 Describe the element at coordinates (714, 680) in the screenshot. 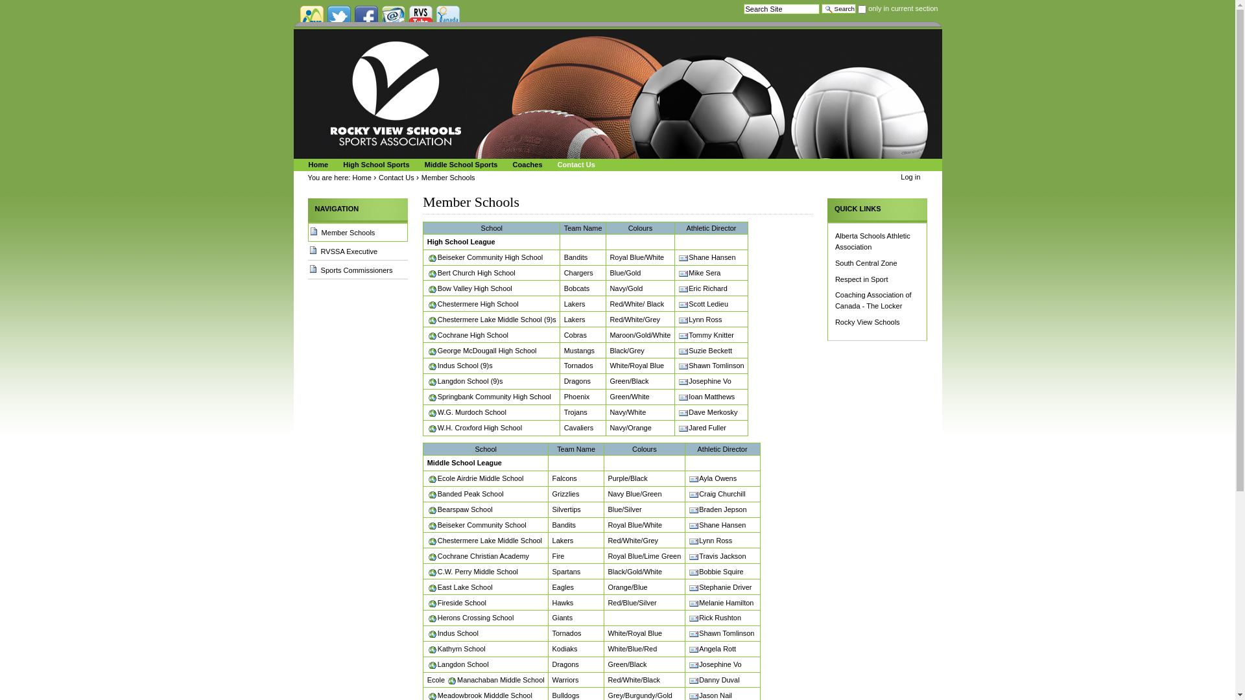

I see `Danny Duval` at that location.